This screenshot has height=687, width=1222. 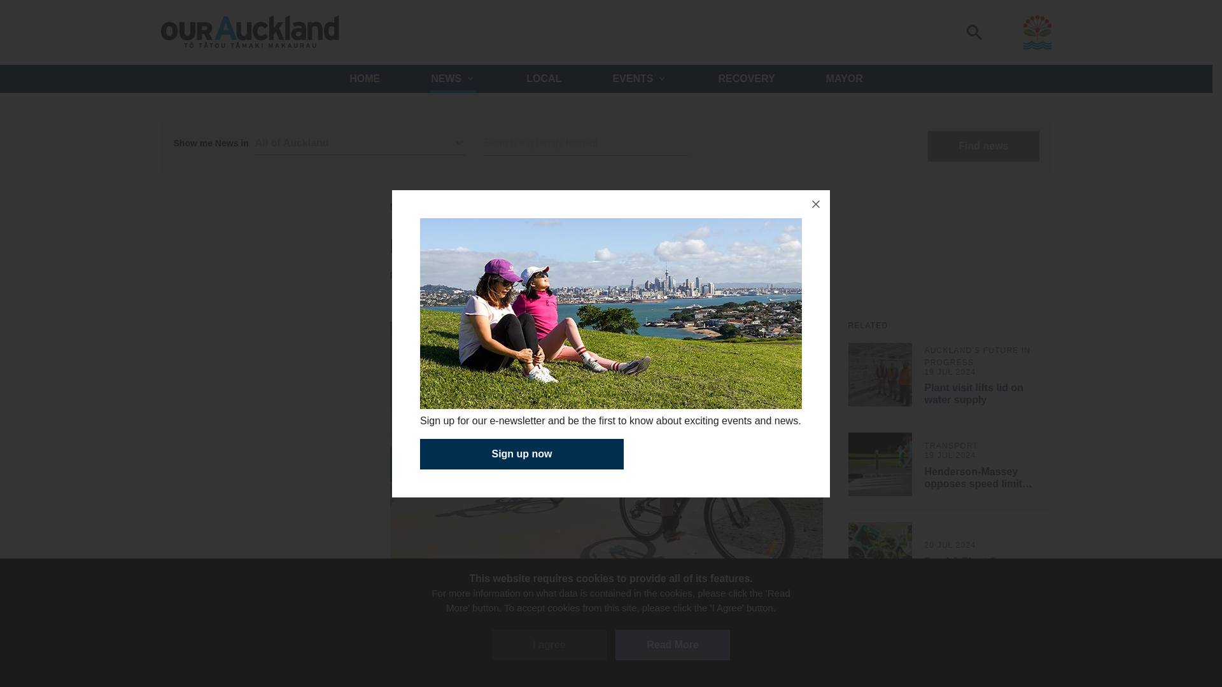 I want to click on TRANSPORT, so click(x=675, y=275).